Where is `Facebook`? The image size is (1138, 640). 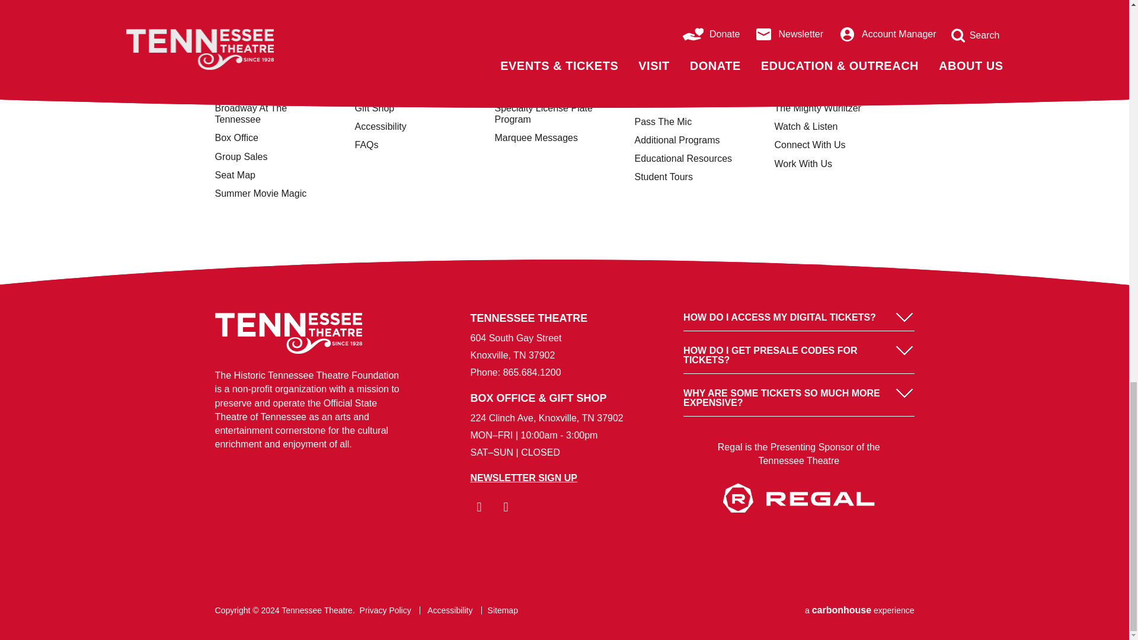 Facebook is located at coordinates (479, 507).